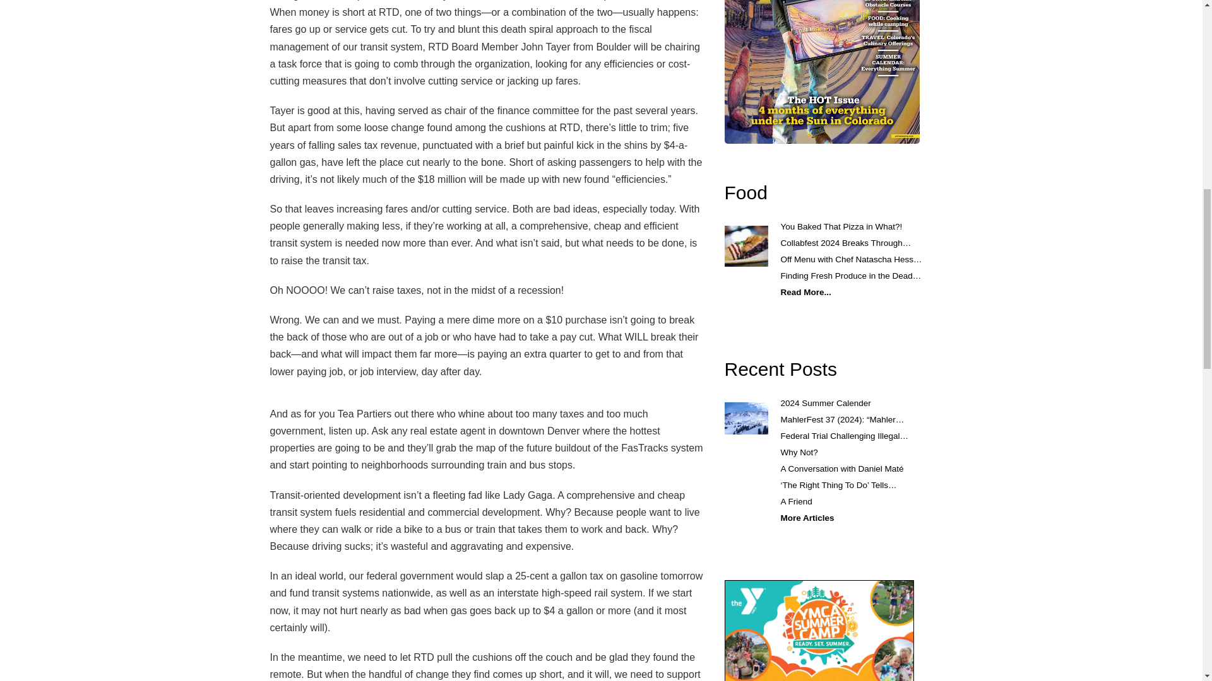 This screenshot has width=1212, height=681. I want to click on Fabulous food and great atmosphere., so click(746, 192).